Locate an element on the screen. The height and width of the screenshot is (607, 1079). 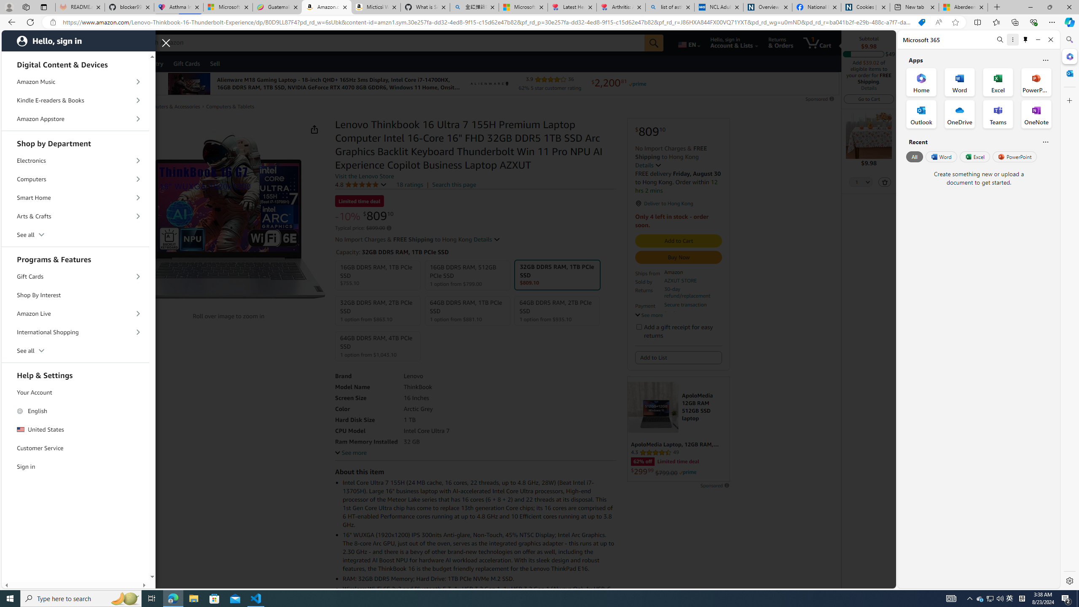
Returns & Orders is located at coordinates (781, 43).